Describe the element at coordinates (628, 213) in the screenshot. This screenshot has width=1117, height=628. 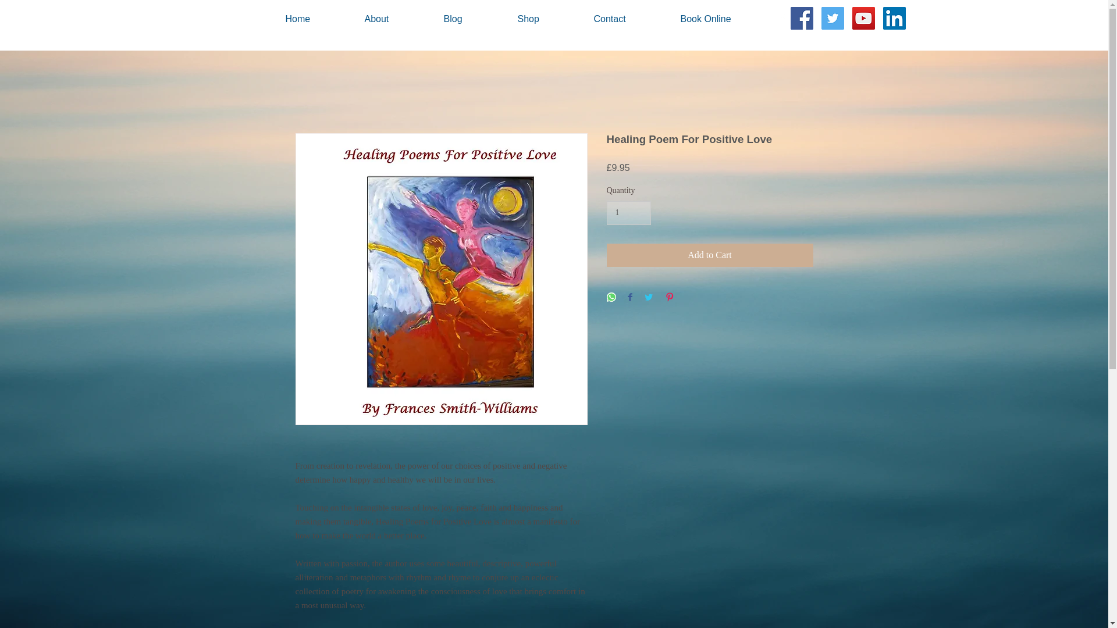
I see `1` at that location.